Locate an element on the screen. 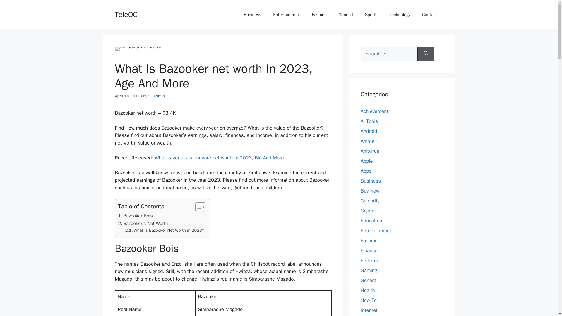  Search for: is located at coordinates (389, 54).